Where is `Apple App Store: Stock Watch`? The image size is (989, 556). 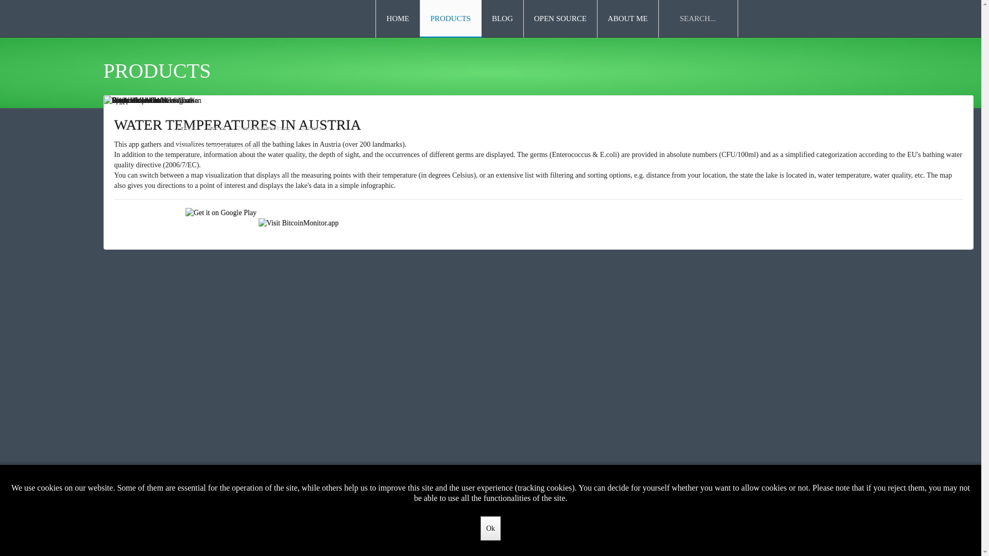 Apple App Store: Stock Watch is located at coordinates (149, 202).